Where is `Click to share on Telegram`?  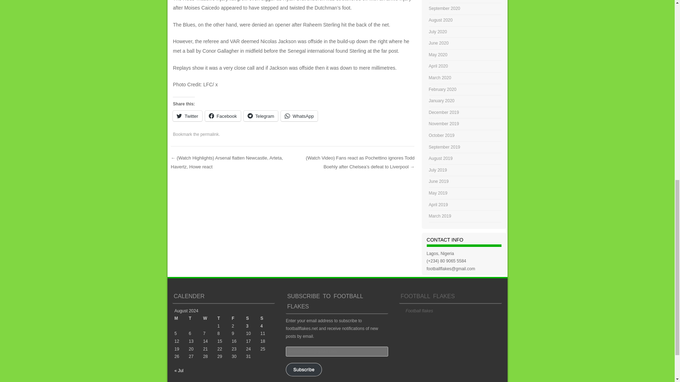 Click to share on Telegram is located at coordinates (261, 116).